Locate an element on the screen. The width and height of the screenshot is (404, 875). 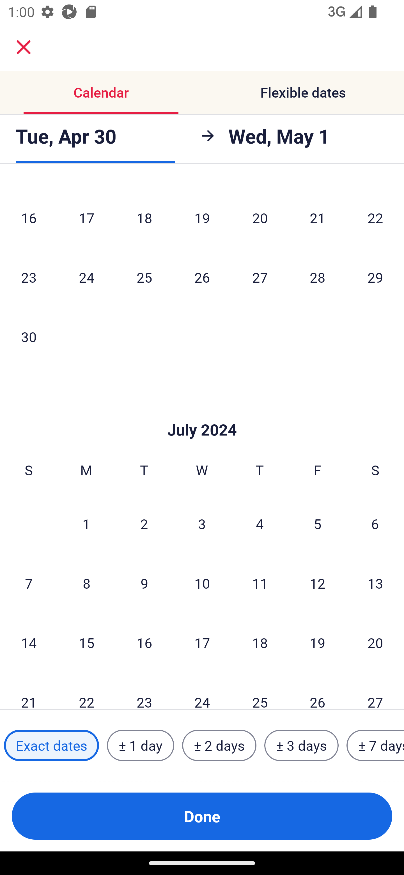
25 Tuesday, June 25, 2024 is located at coordinates (144, 277).